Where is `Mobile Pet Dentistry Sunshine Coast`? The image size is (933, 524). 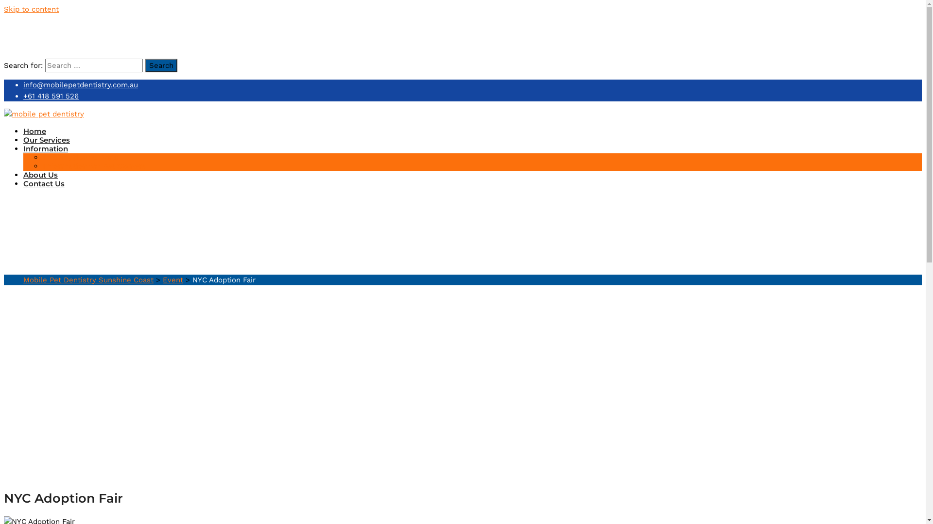
Mobile Pet Dentistry Sunshine Coast is located at coordinates (88, 280).